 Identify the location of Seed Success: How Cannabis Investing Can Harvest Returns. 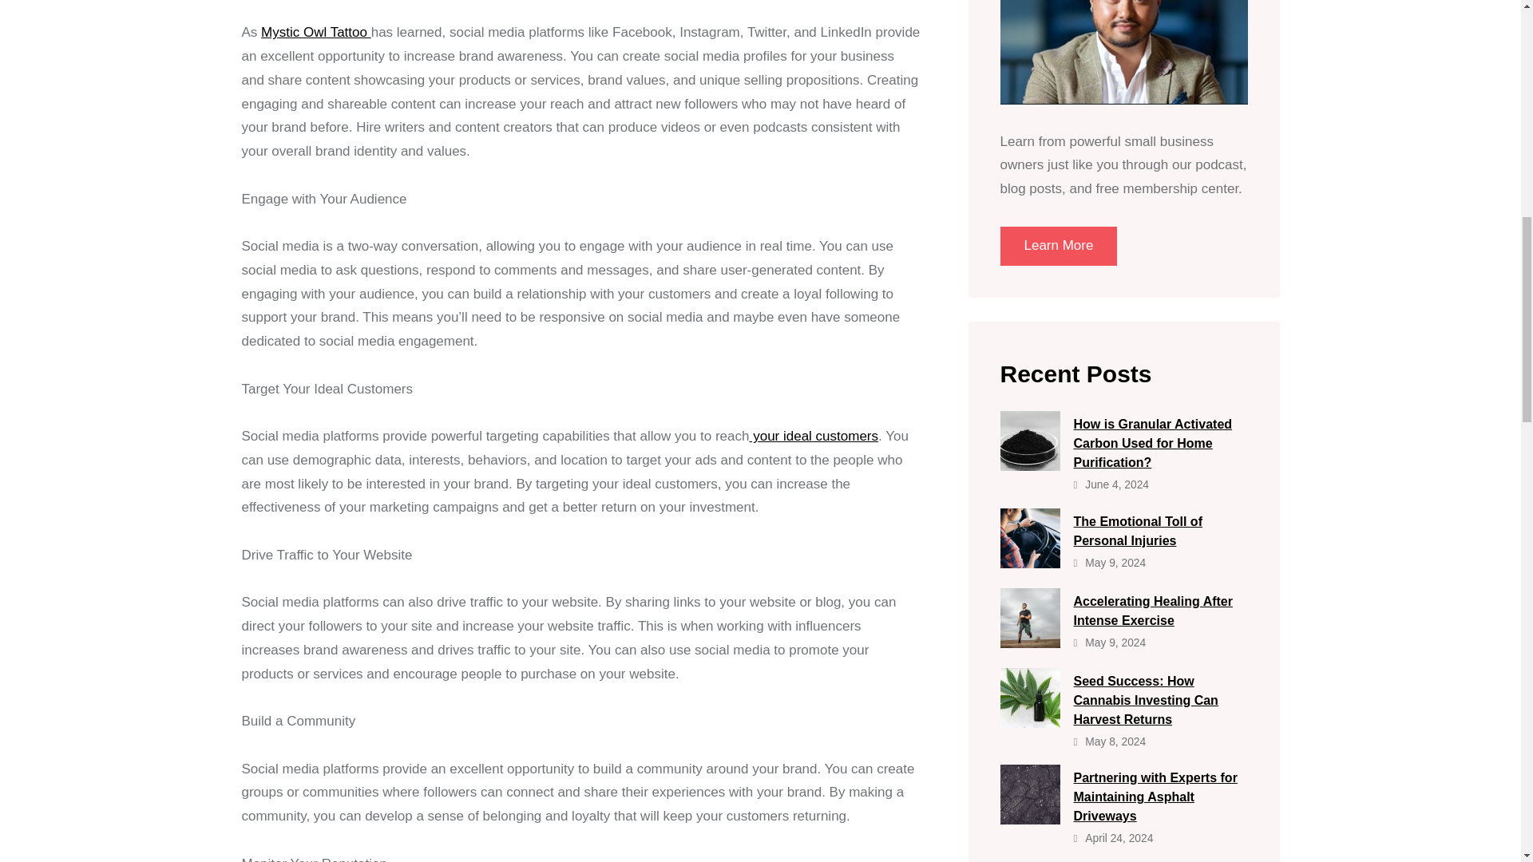
(1123, 698).